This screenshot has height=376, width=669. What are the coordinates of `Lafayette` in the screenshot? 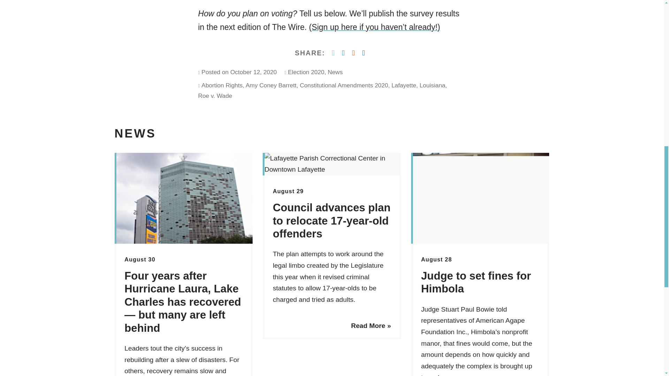 It's located at (403, 85).